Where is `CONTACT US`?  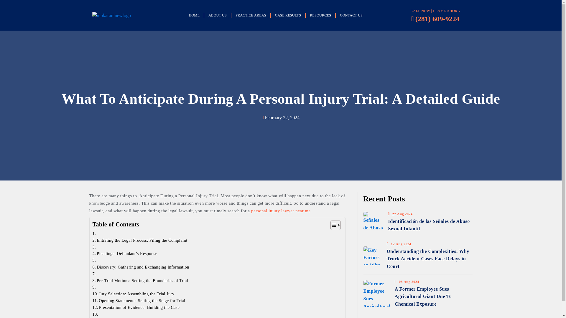
CONTACT US is located at coordinates (351, 15).